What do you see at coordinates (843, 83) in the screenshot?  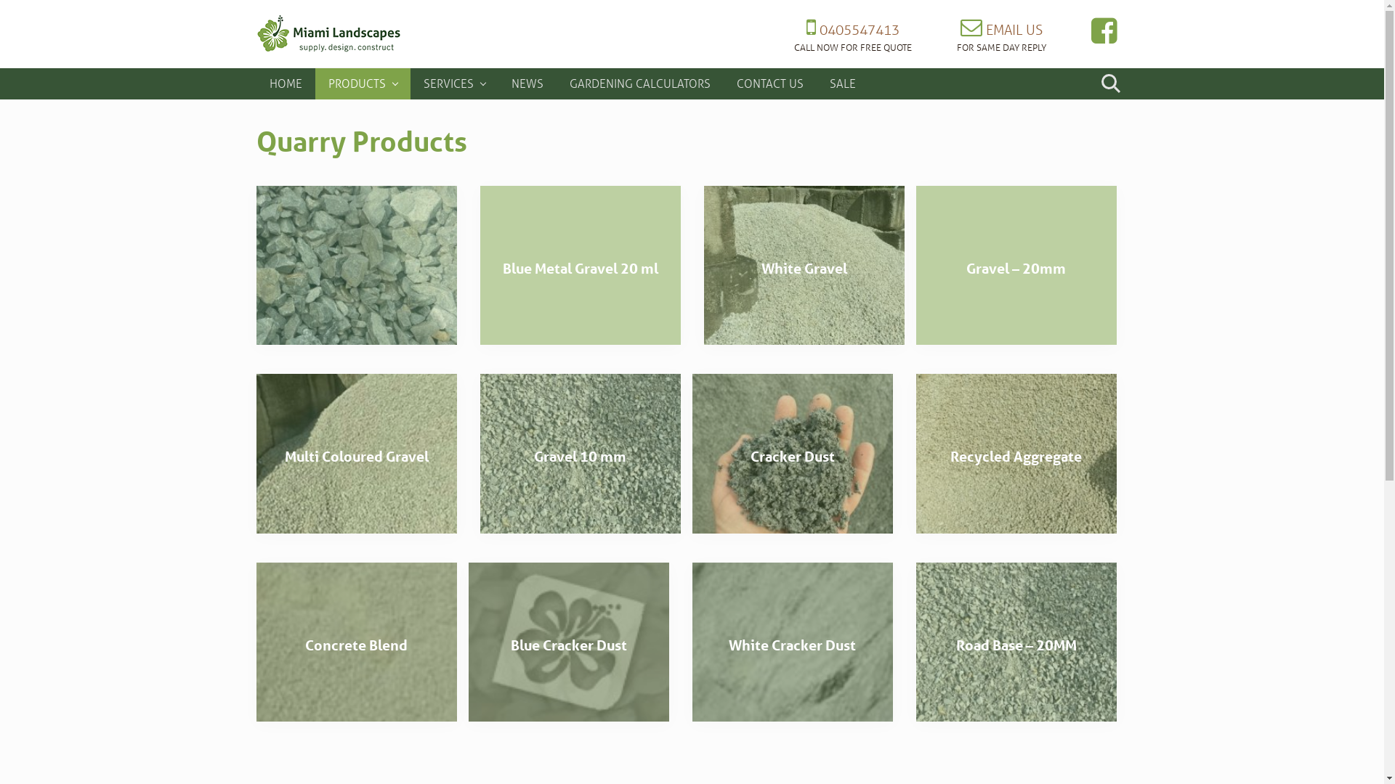 I see `SALE` at bounding box center [843, 83].